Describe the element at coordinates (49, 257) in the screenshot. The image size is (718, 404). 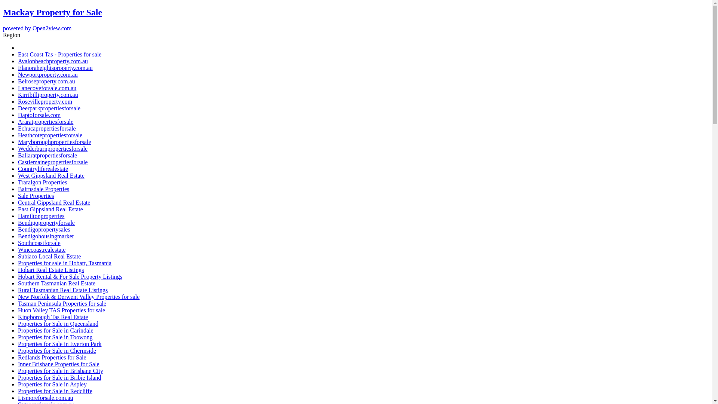
I see `Subiaco Local Real Estate` at that location.